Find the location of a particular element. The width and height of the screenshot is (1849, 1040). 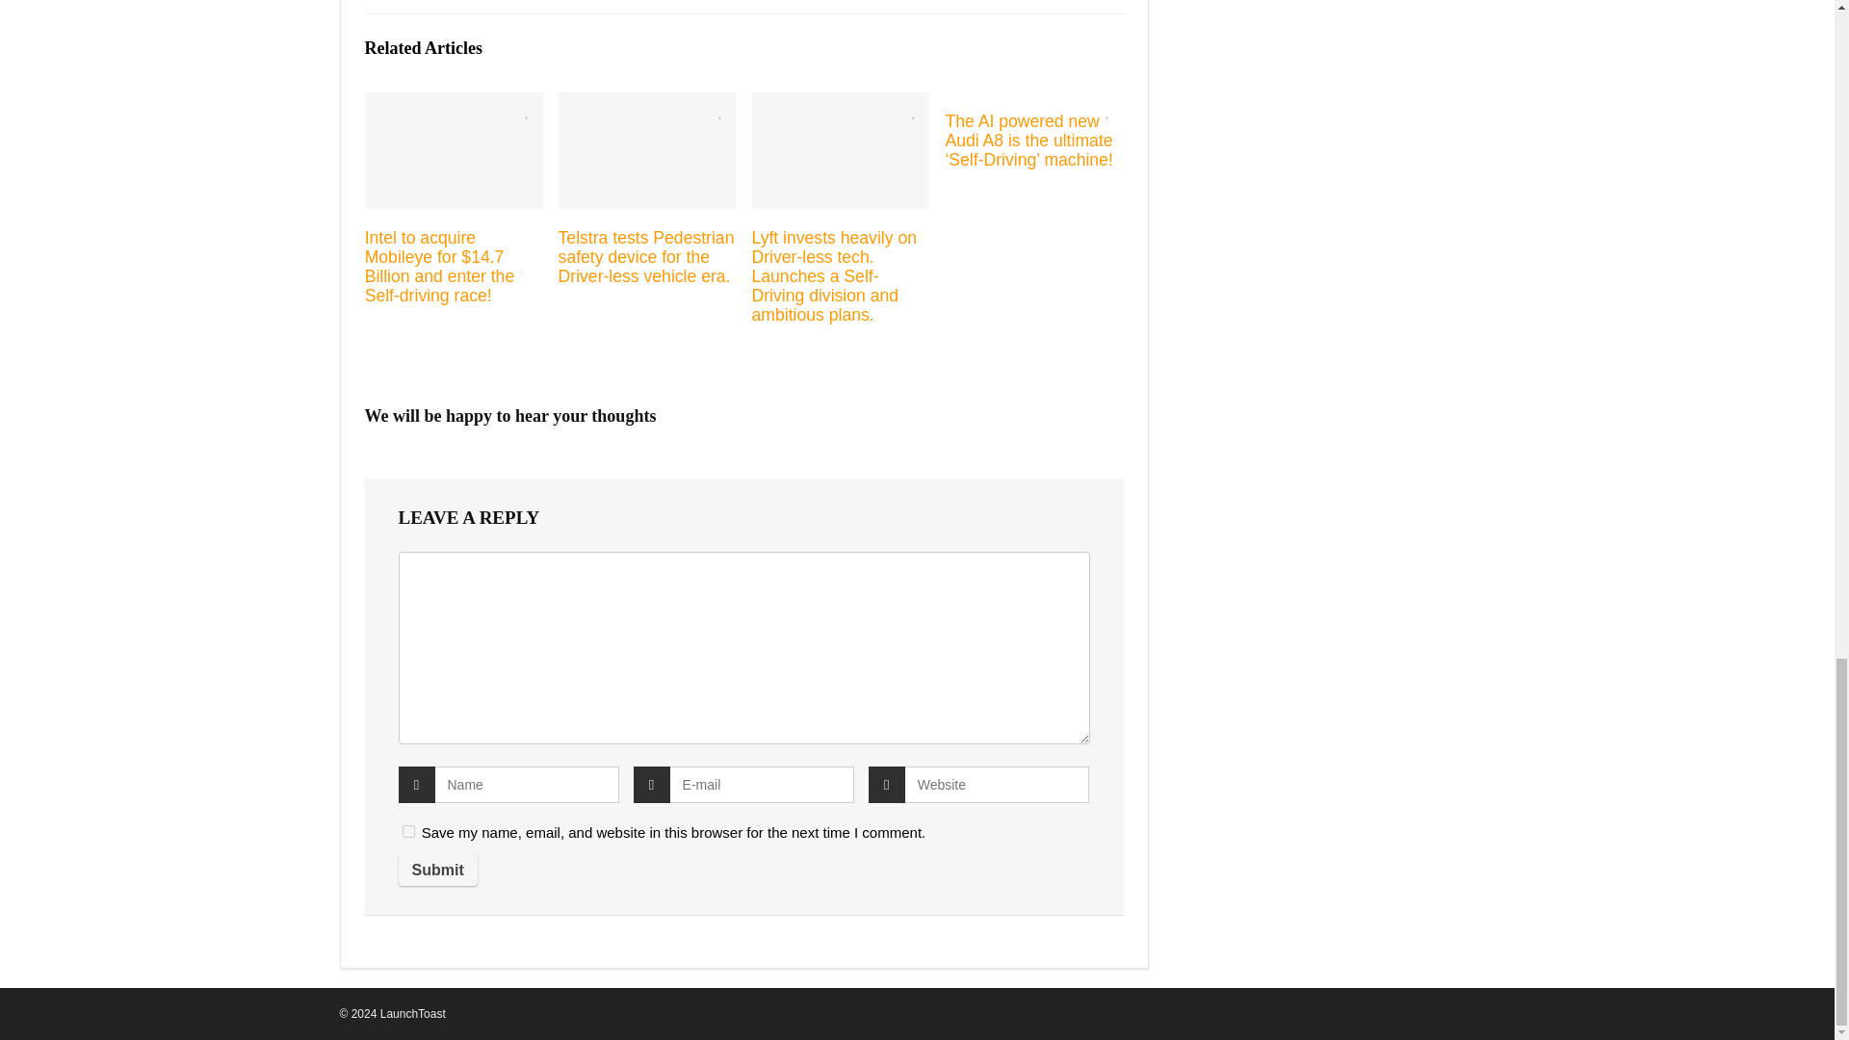

Submit is located at coordinates (437, 871).